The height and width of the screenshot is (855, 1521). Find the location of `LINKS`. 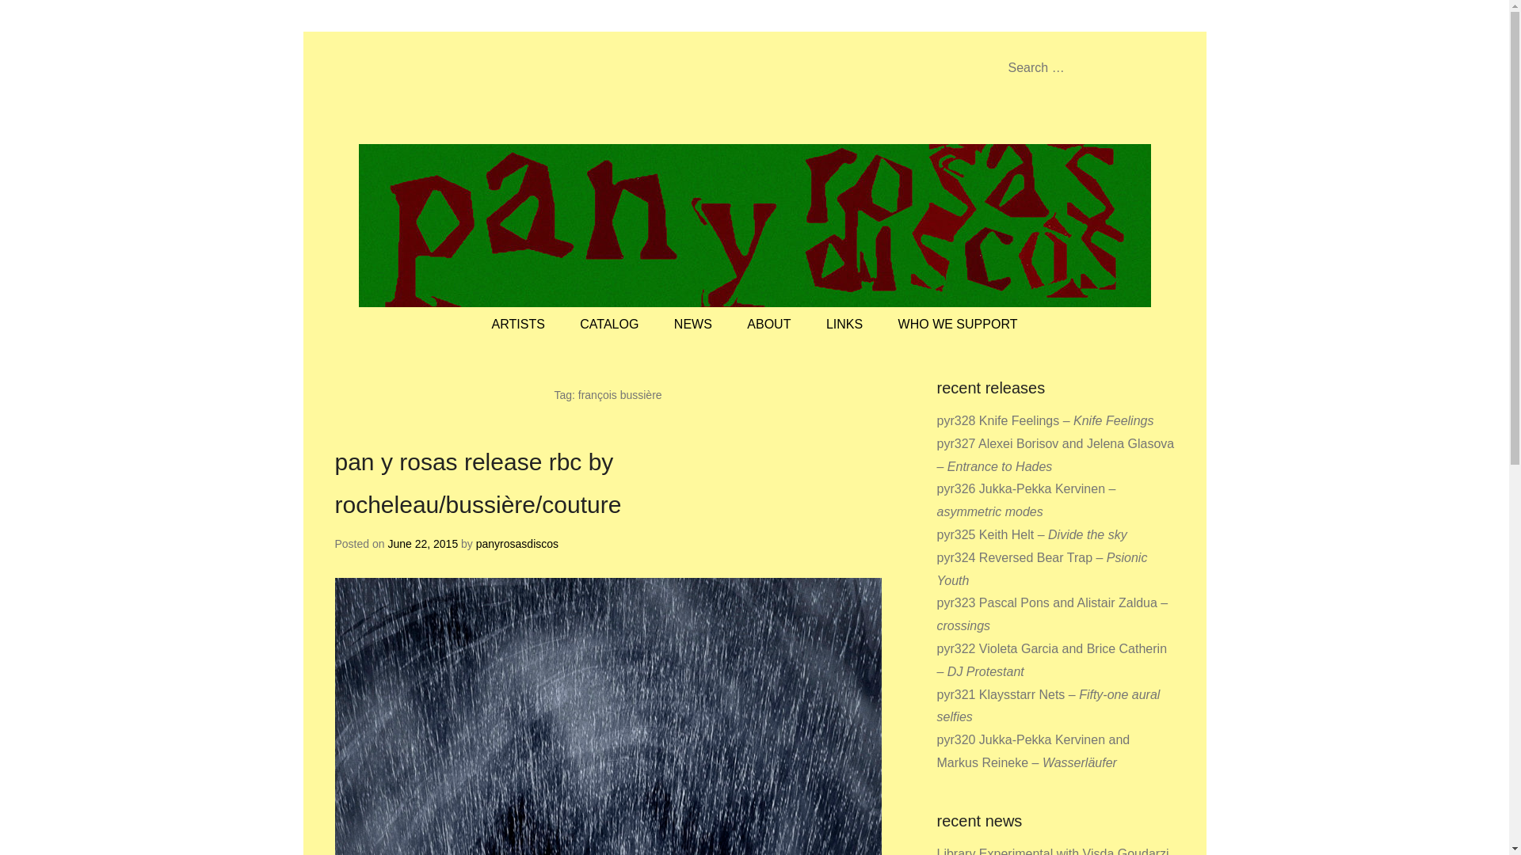

LINKS is located at coordinates (844, 325).